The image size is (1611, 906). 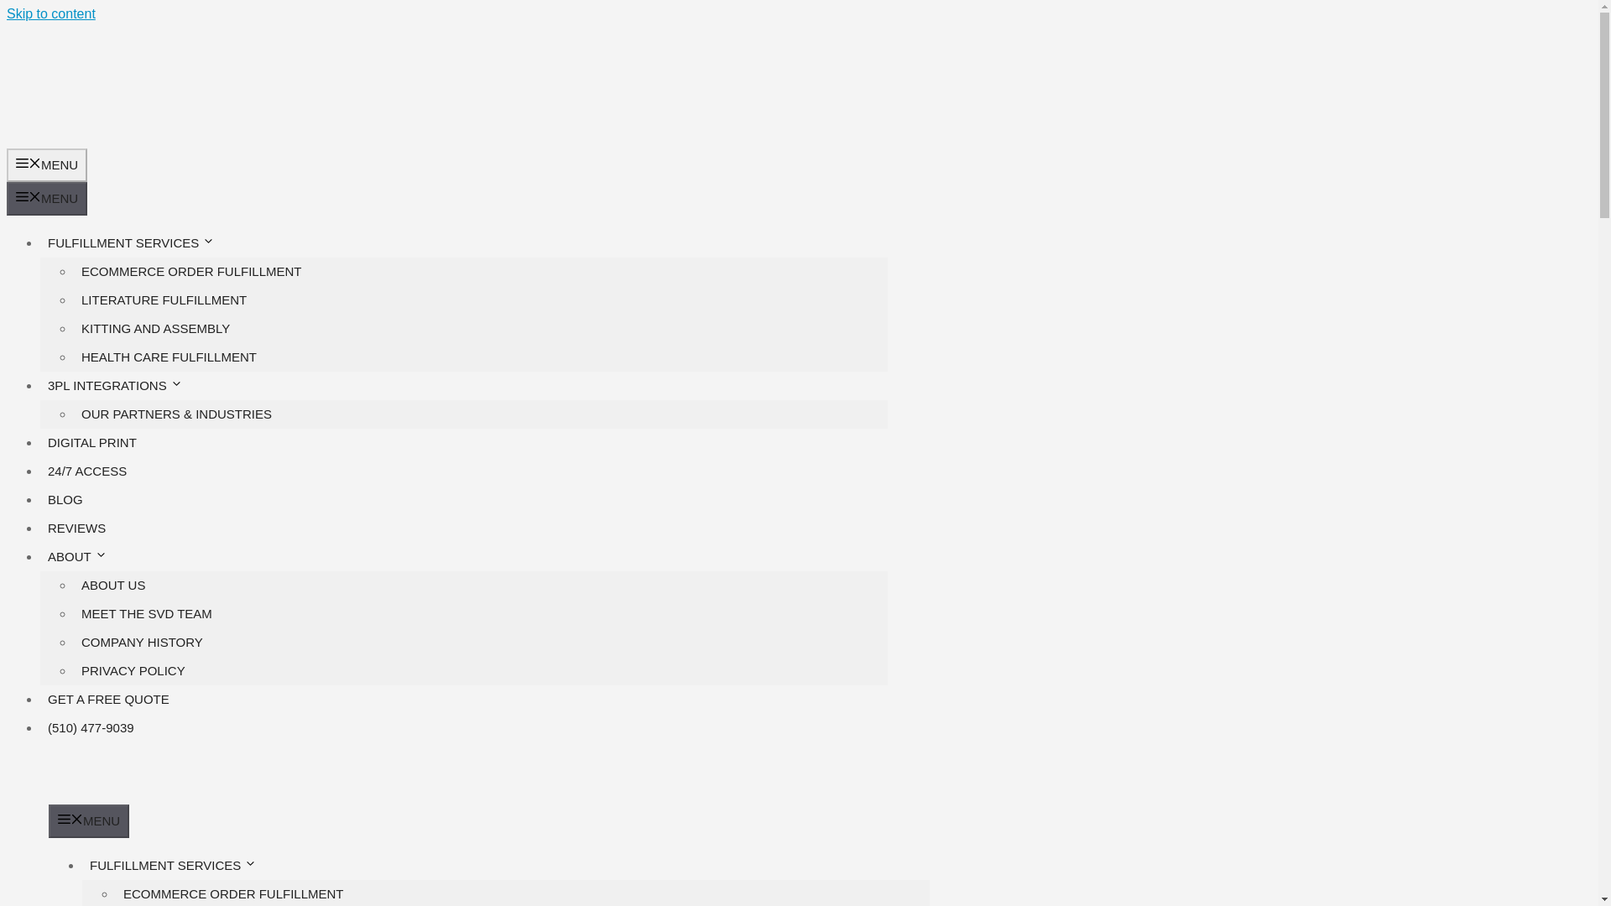 I want to click on COMPANY HISTORY, so click(x=143, y=643).